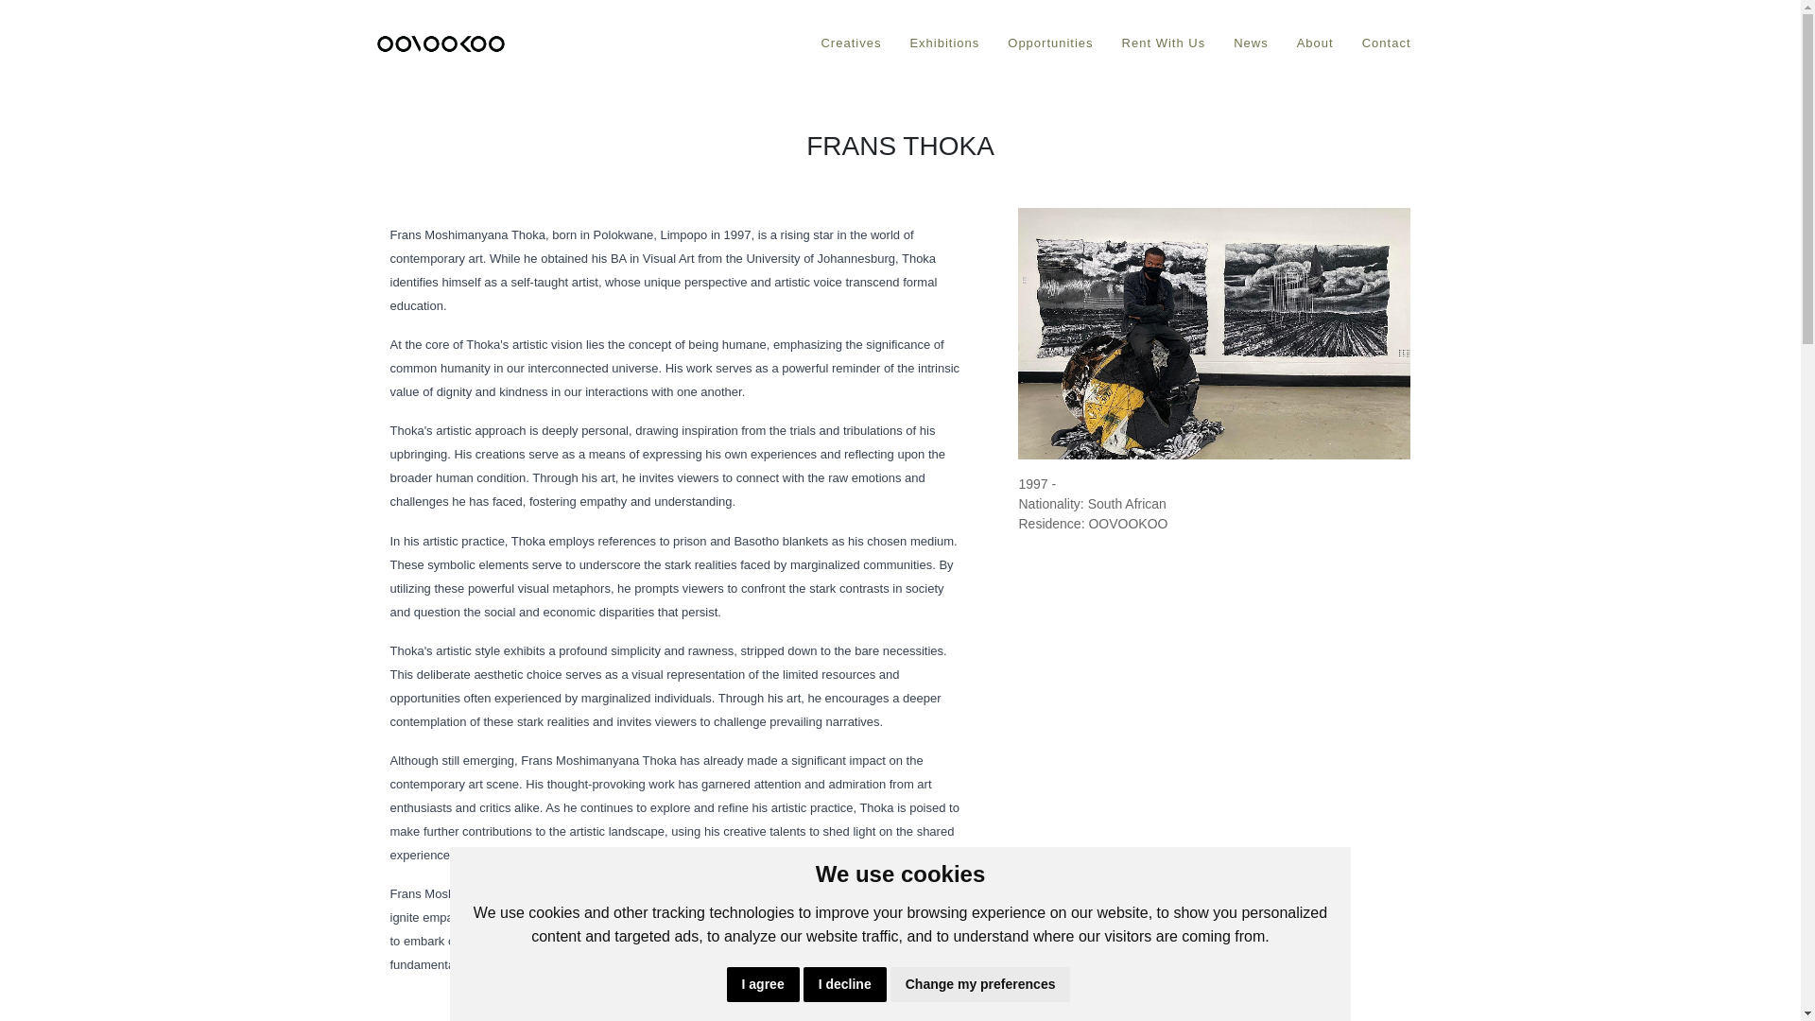 The height and width of the screenshot is (1021, 1815). Describe the element at coordinates (980, 983) in the screenshot. I see `Change my preferences` at that location.